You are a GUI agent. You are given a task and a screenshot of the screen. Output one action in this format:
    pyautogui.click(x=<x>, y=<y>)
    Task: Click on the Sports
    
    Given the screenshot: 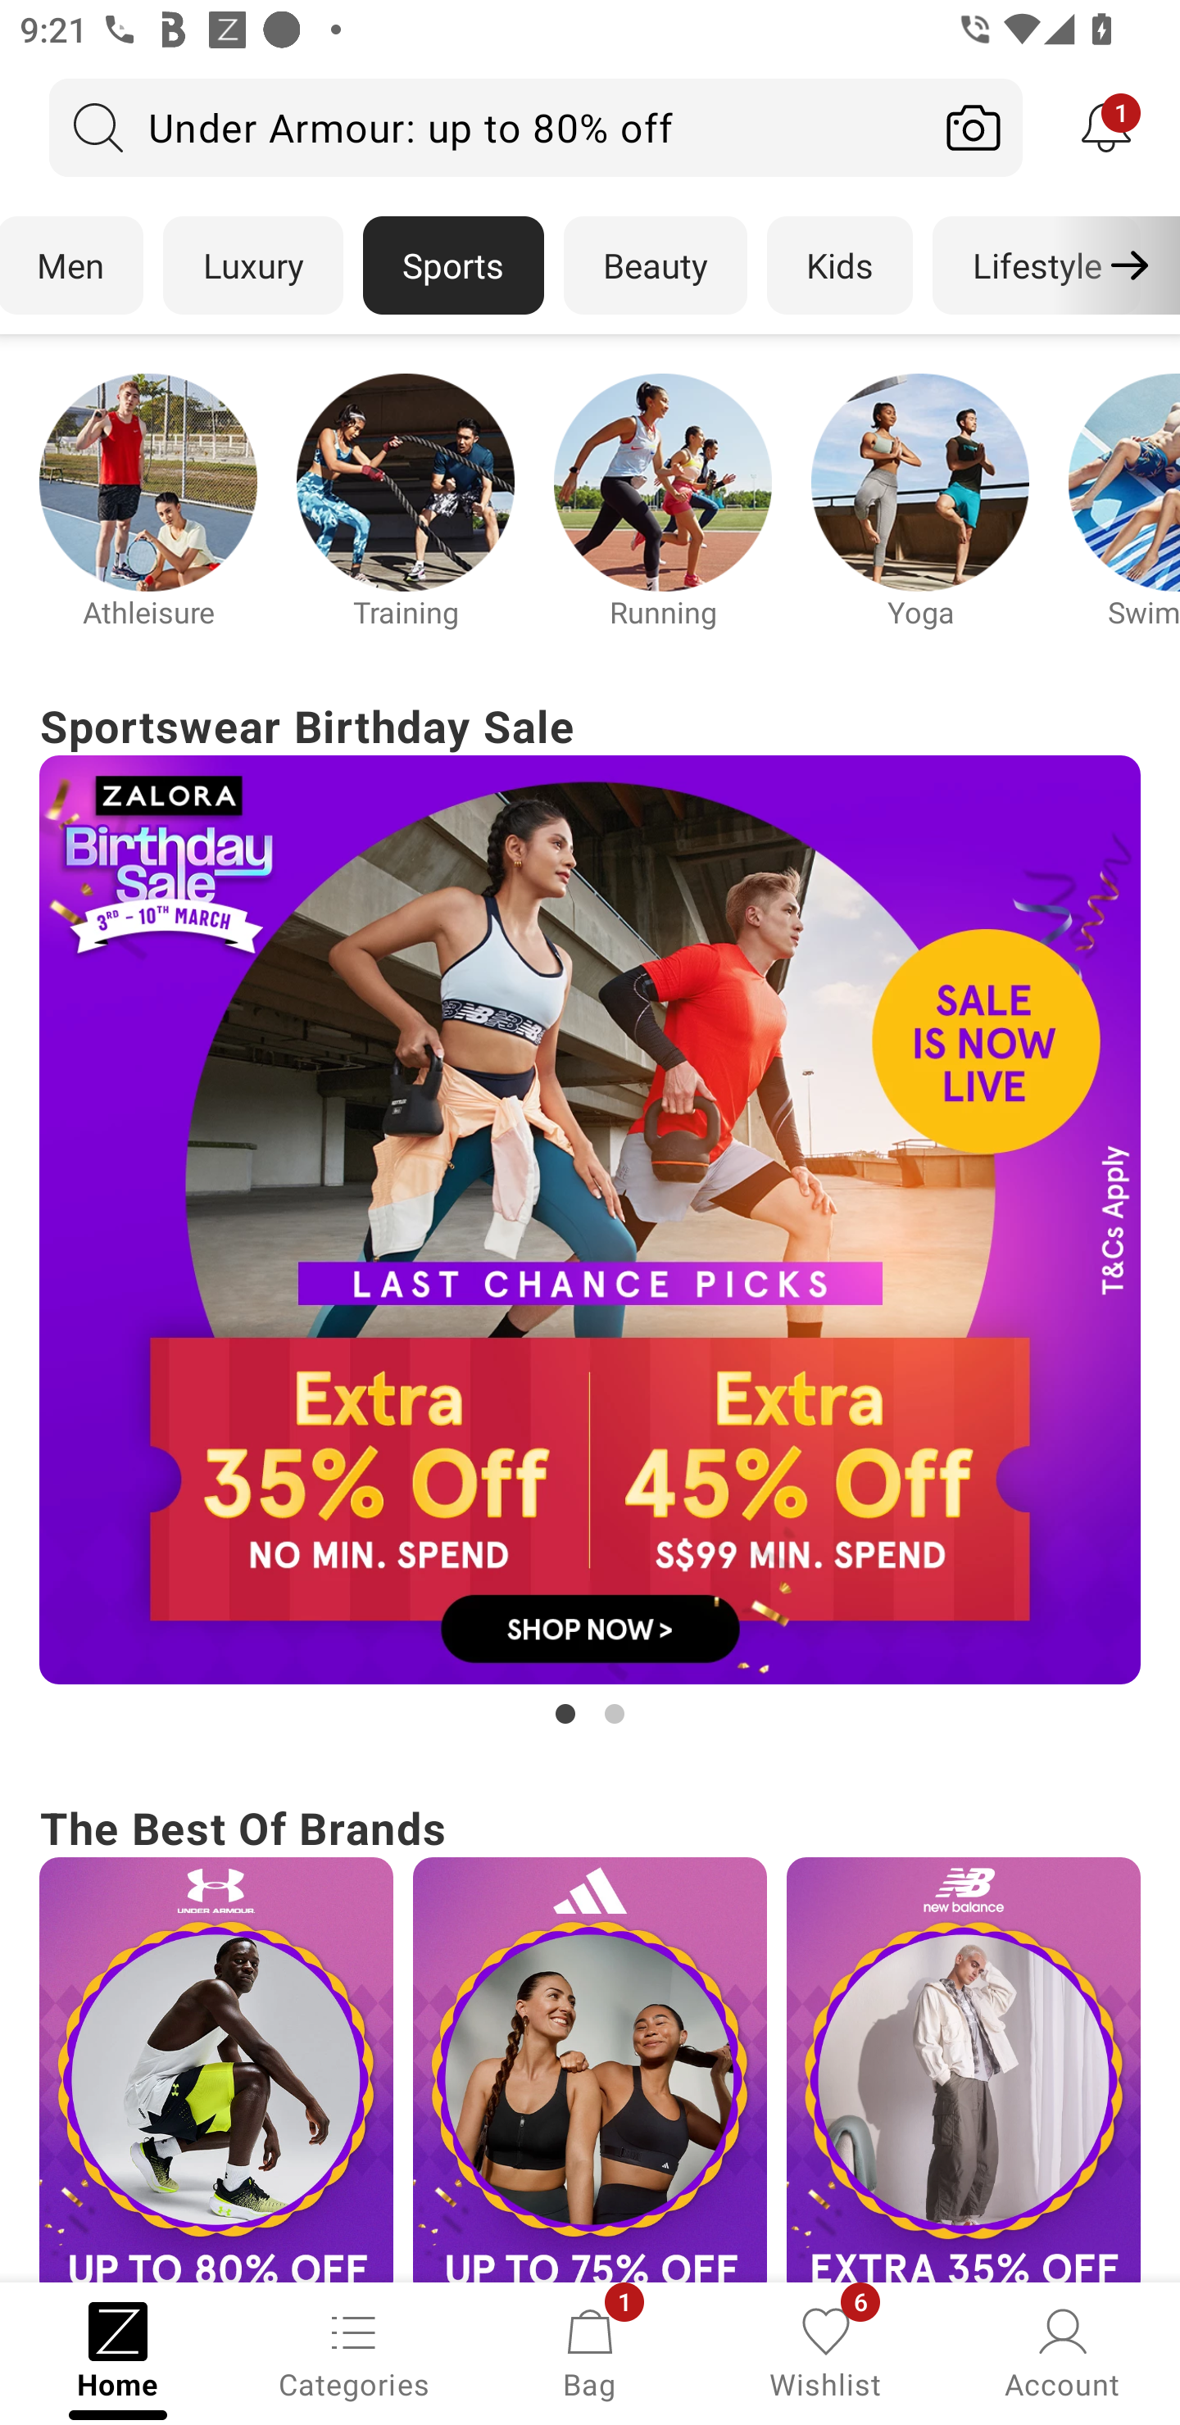 What is the action you would take?
    pyautogui.click(x=453, y=265)
    